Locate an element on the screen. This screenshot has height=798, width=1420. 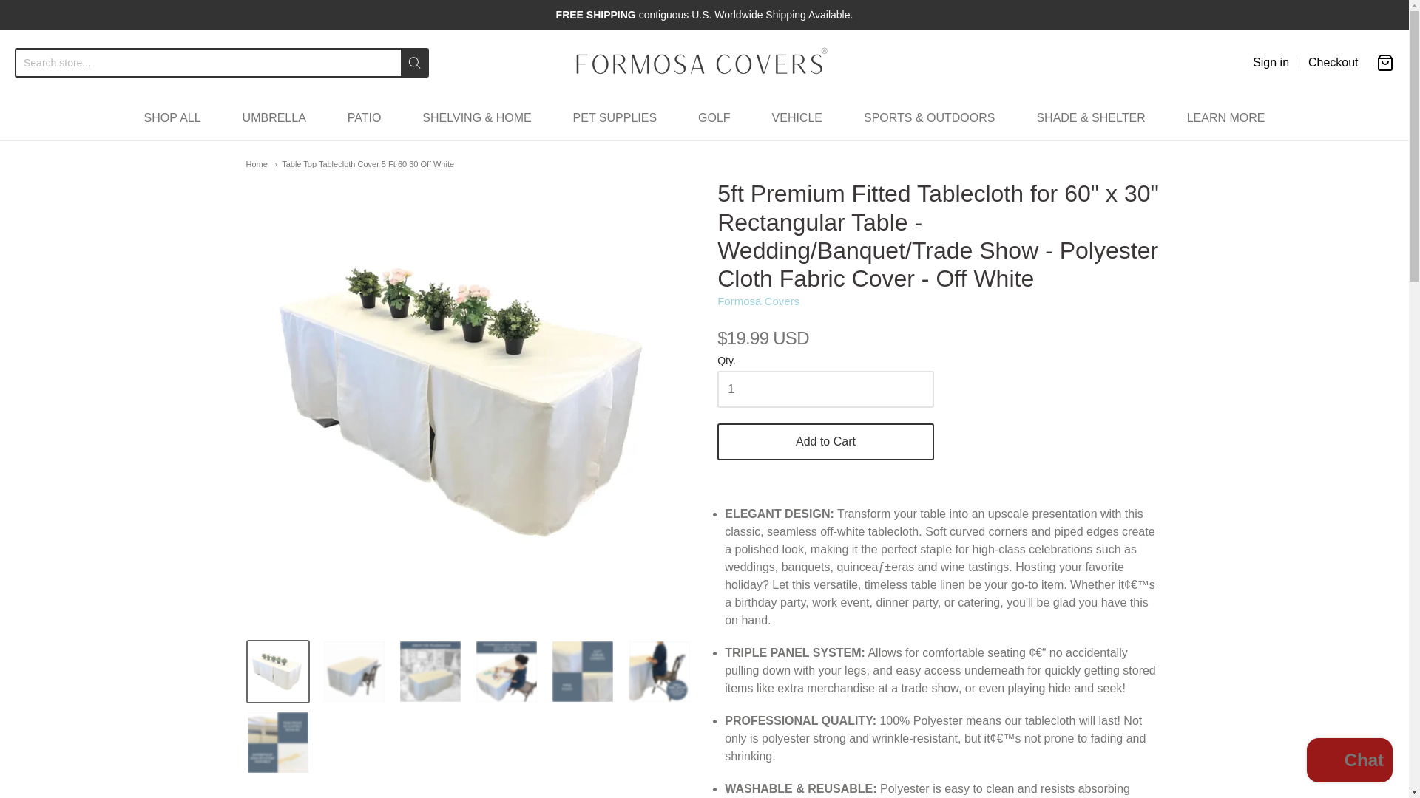
5ft Premium Fitted Tablecloth for 60 x 30 Rectangular Table is located at coordinates (354, 671).